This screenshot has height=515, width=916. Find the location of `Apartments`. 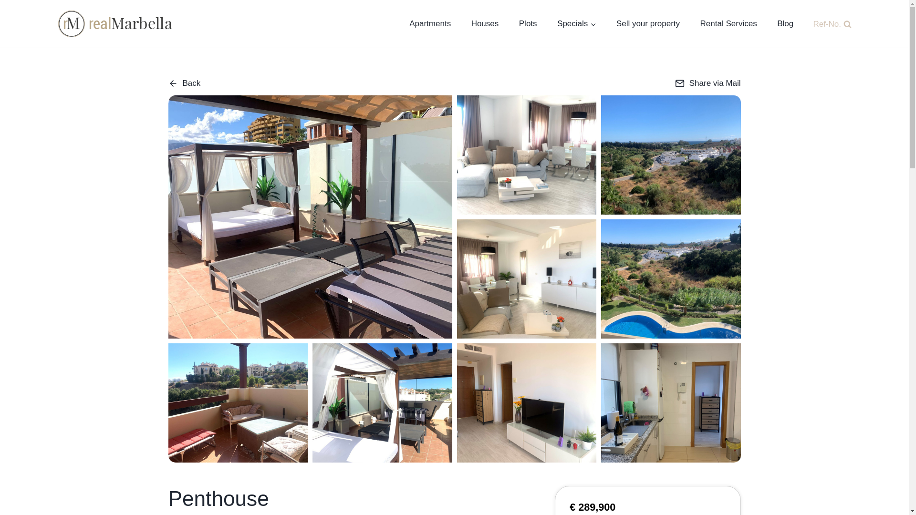

Apartments is located at coordinates (430, 24).